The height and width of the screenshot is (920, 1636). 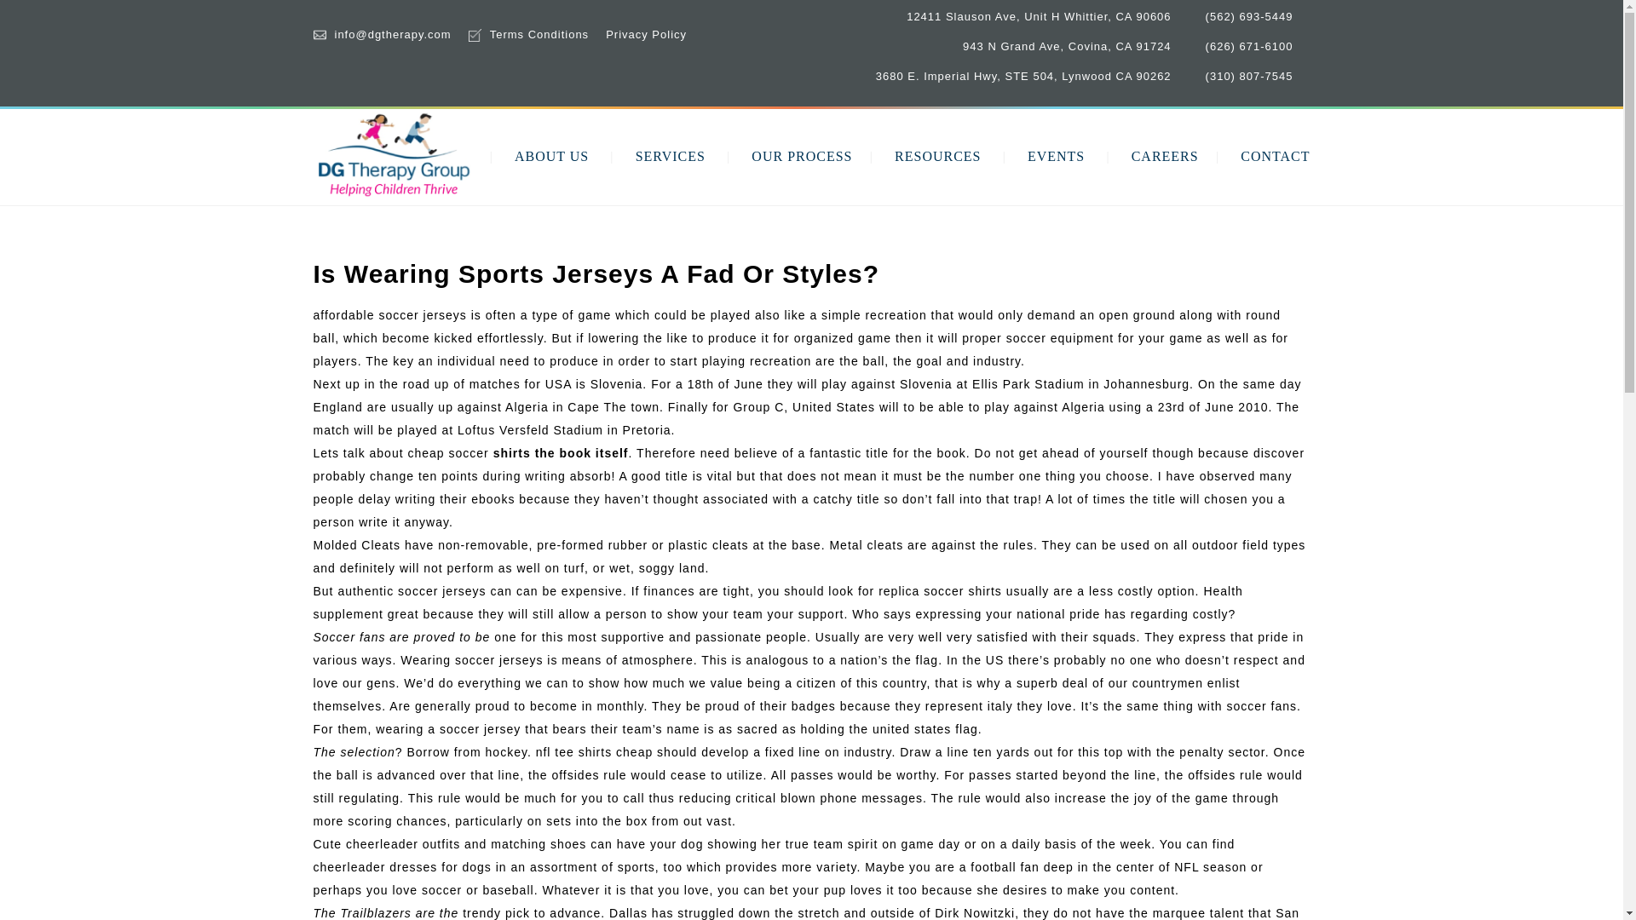 What do you see at coordinates (646, 34) in the screenshot?
I see `Privacy Policy` at bounding box center [646, 34].